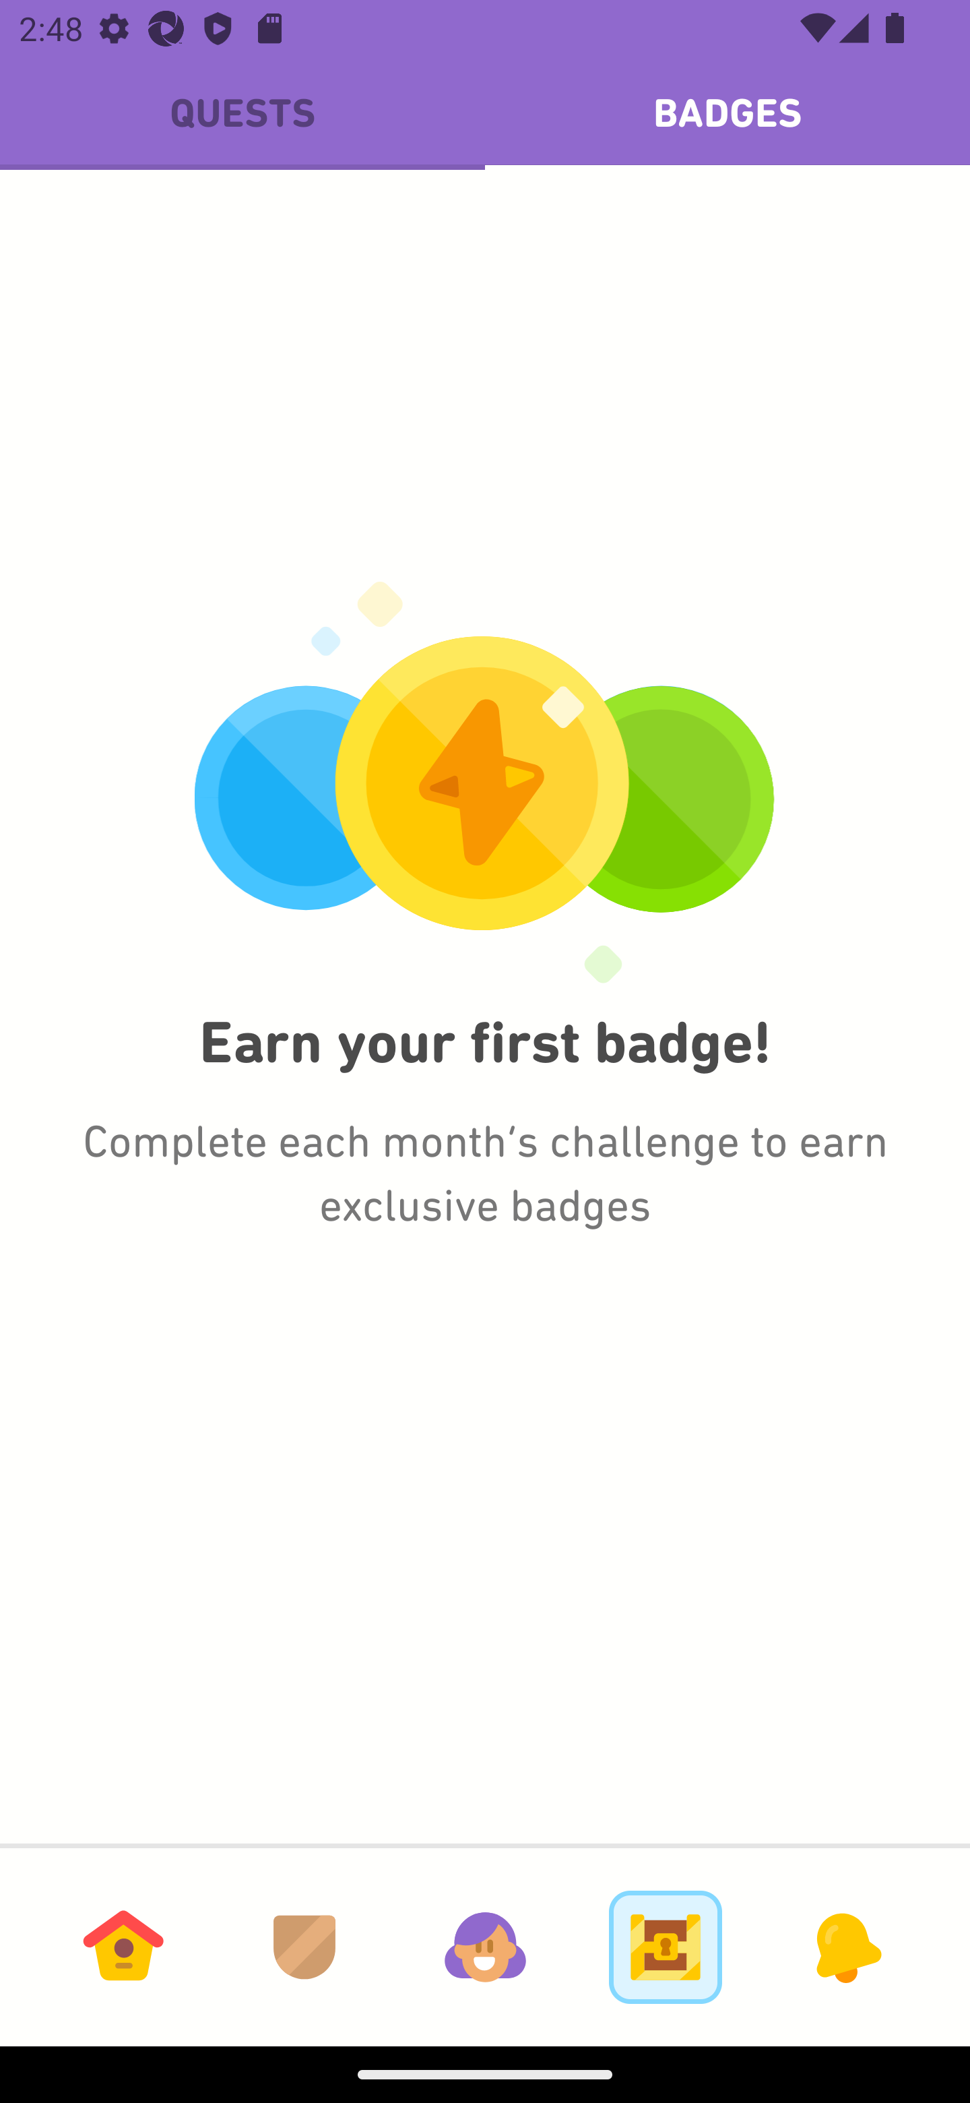  I want to click on Profile Tab, so click(485, 1947).